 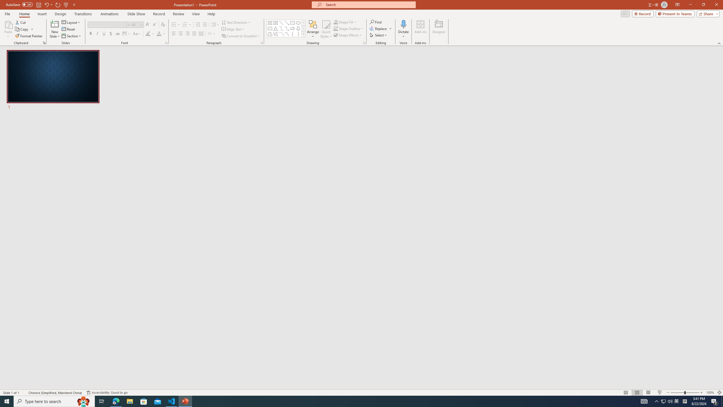 I want to click on Font, so click(x=107, y=24).